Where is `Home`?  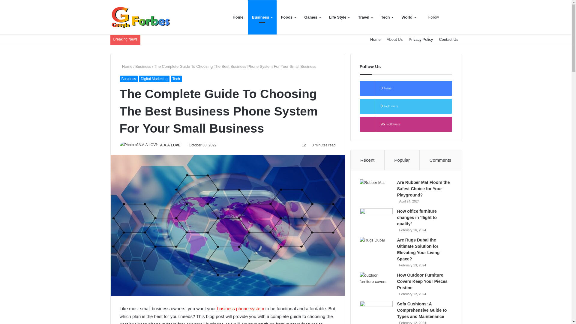
Home is located at coordinates (375, 40).